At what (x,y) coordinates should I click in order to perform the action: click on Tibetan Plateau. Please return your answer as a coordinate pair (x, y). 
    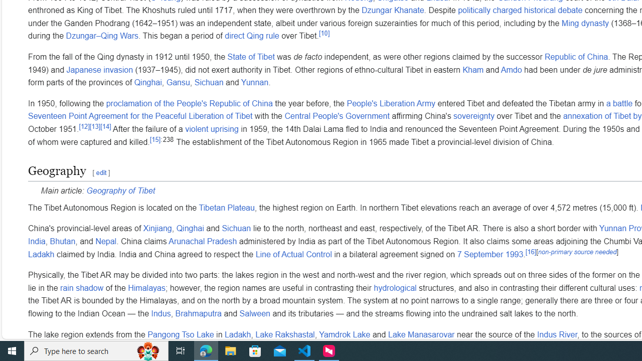
    Looking at the image, I should click on (227, 208).